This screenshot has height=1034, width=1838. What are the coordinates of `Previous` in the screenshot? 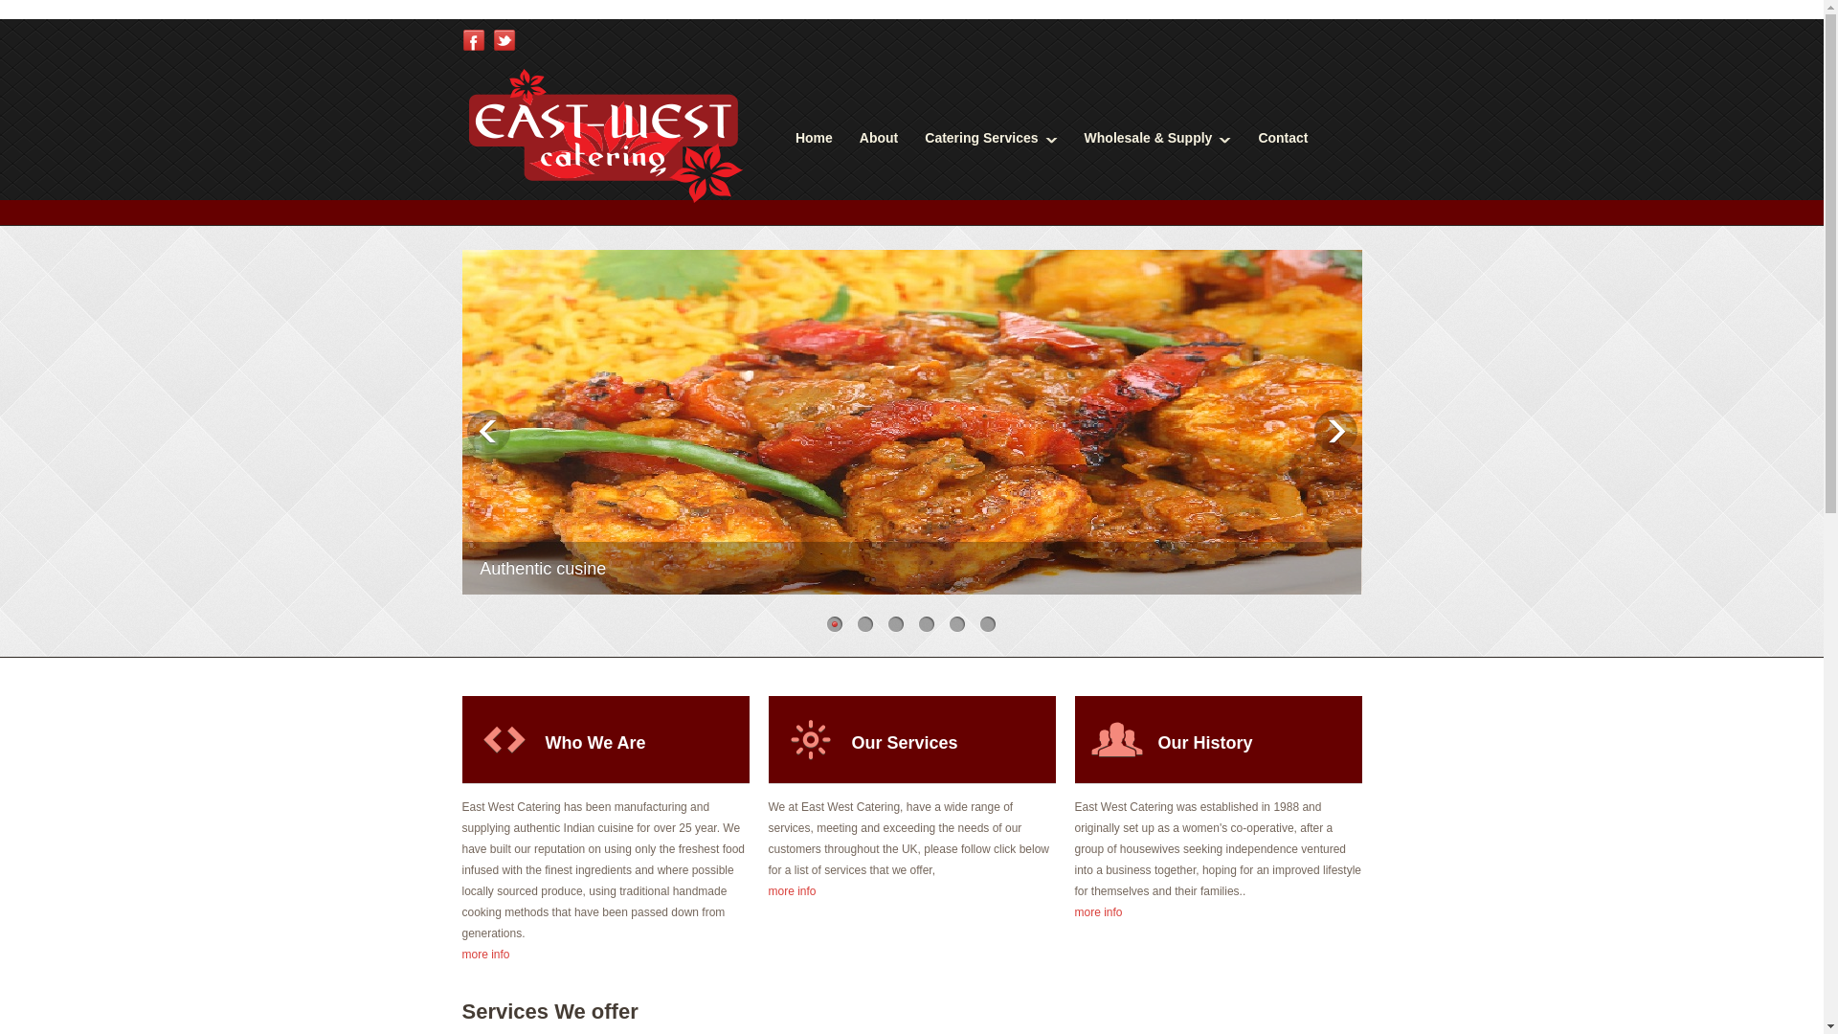 It's located at (488, 431).